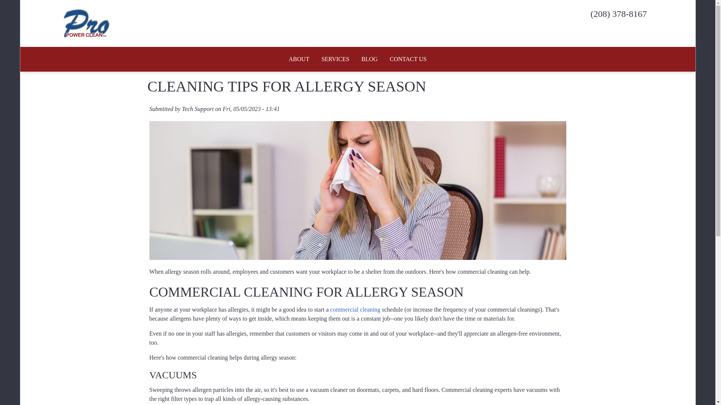 This screenshot has height=405, width=721. What do you see at coordinates (335, 59) in the screenshot?
I see `SERVICES` at bounding box center [335, 59].